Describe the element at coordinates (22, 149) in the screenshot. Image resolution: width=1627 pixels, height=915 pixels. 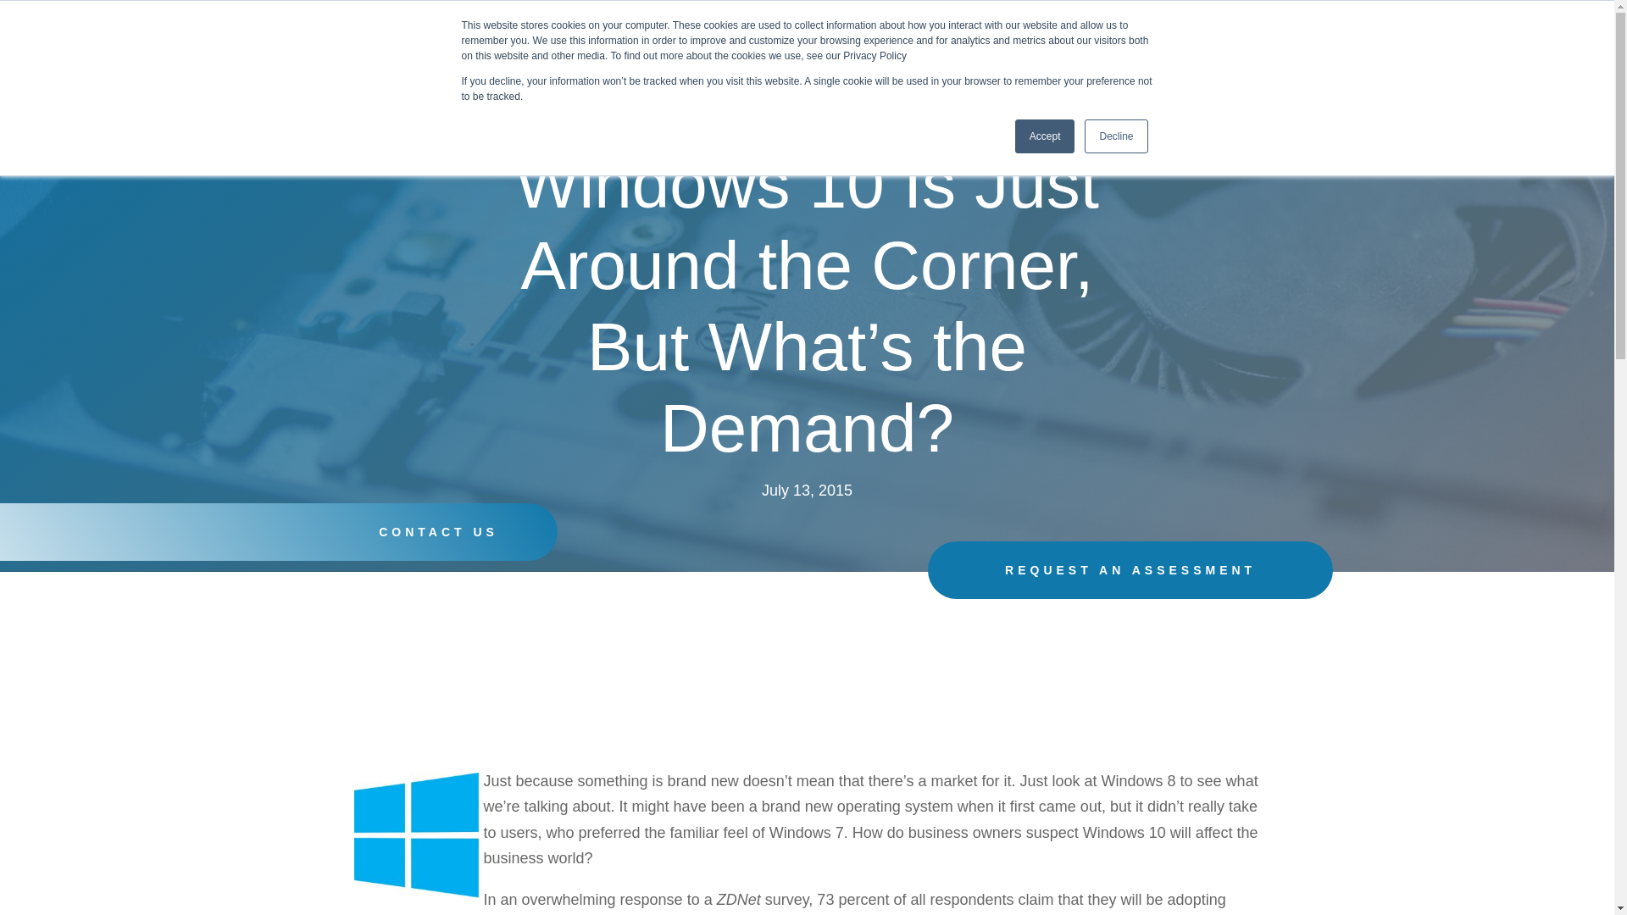
I see `Accessibility Tools` at that location.